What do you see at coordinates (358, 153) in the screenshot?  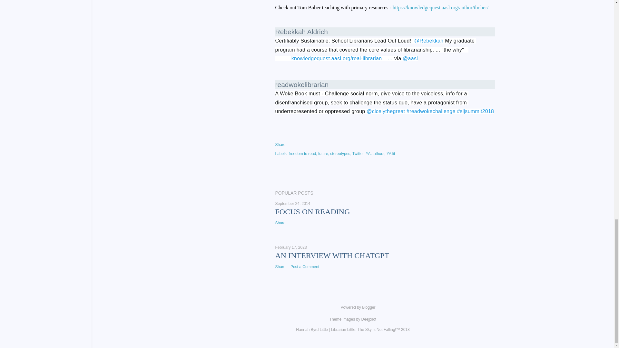 I see `Twitter` at bounding box center [358, 153].